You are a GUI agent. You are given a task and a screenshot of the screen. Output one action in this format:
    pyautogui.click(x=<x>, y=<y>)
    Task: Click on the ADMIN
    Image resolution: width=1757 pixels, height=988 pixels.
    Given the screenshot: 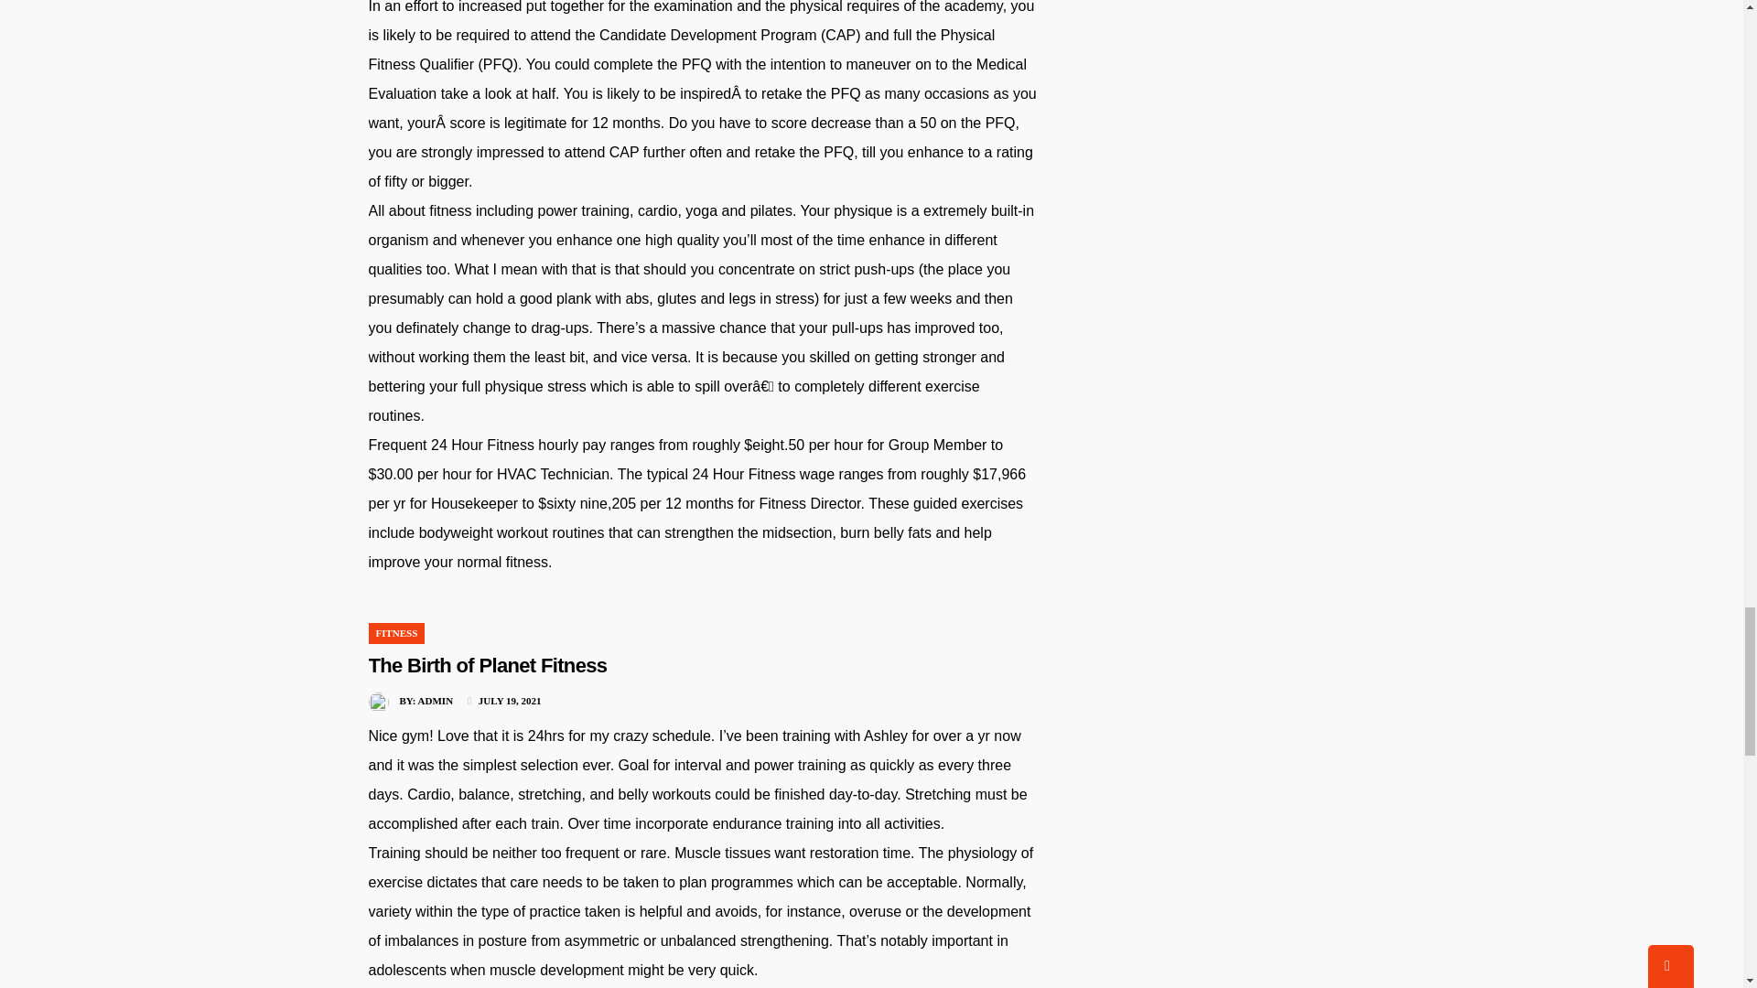 What is the action you would take?
    pyautogui.click(x=436, y=701)
    